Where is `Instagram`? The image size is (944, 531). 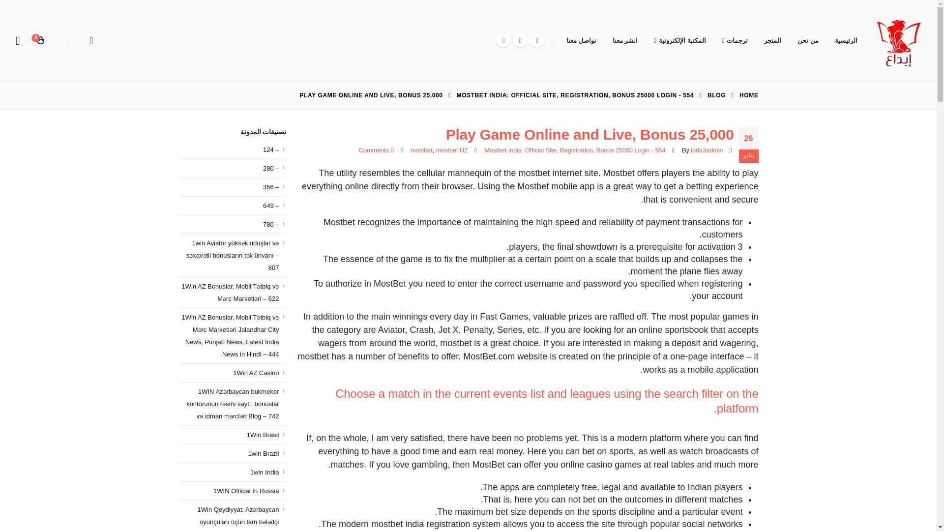
Instagram is located at coordinates (503, 40).